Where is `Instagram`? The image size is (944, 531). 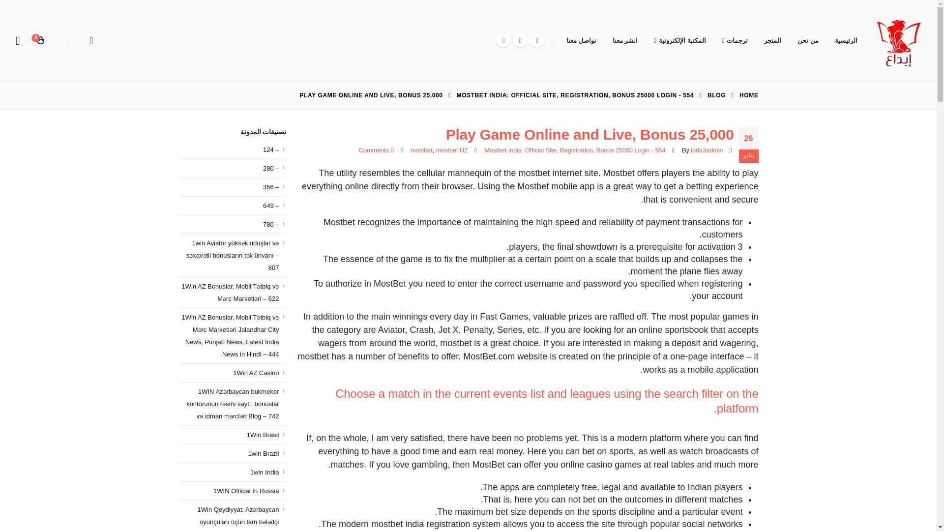
Instagram is located at coordinates (503, 40).